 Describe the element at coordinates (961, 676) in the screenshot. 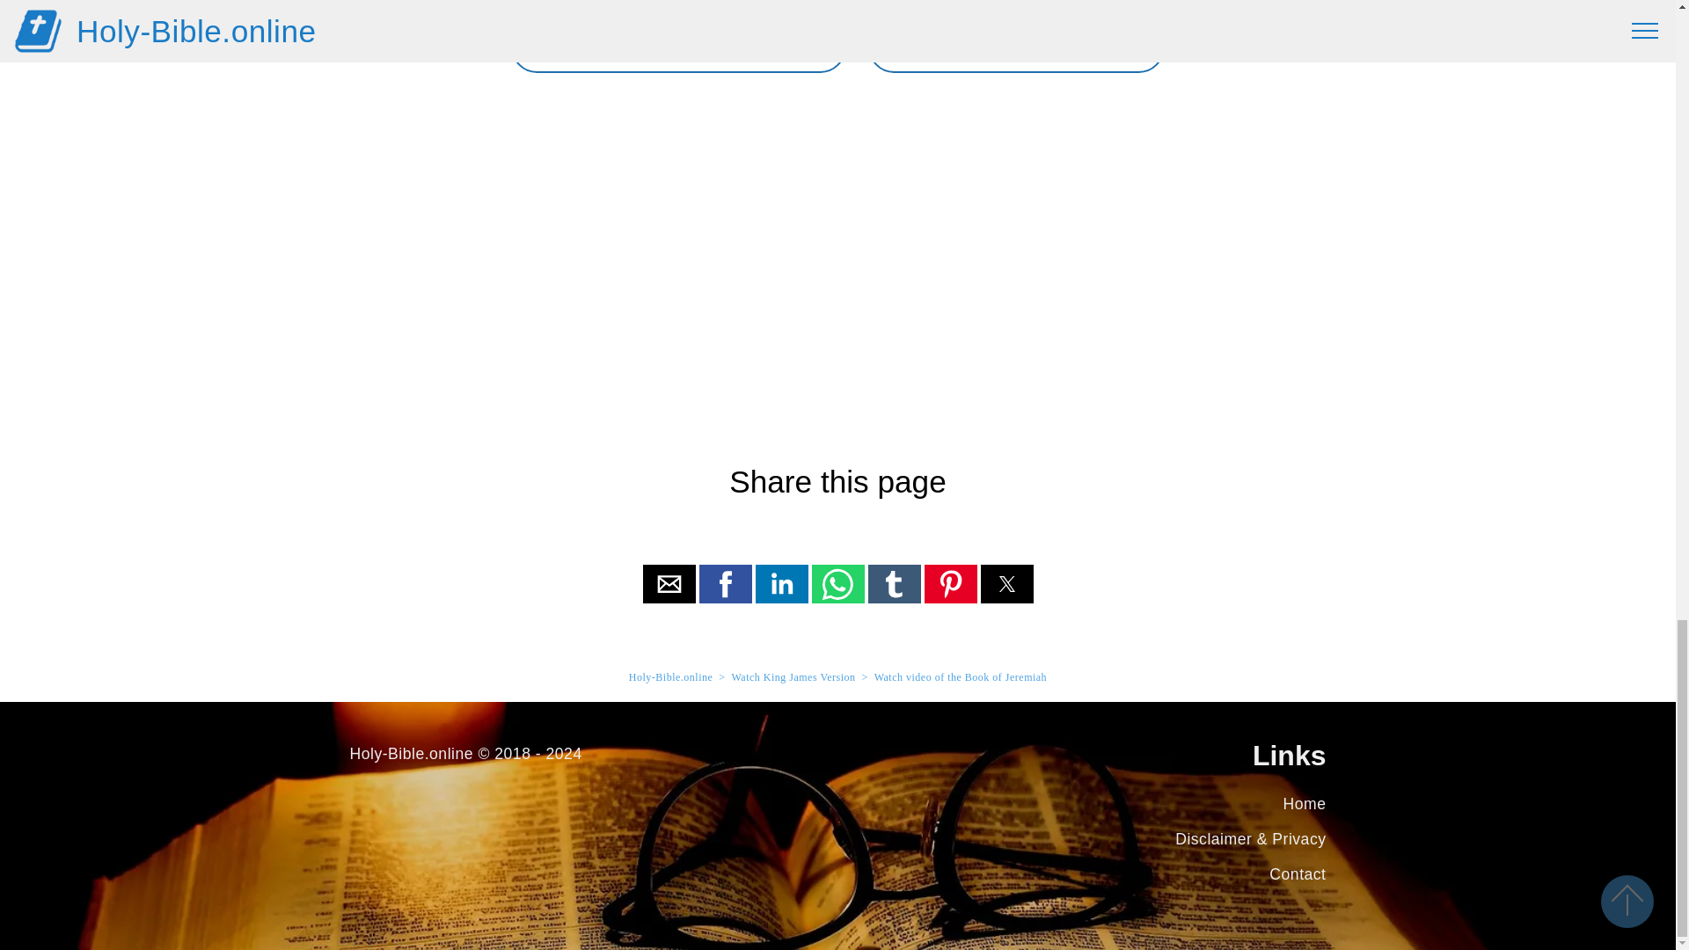

I see `Watch video of the Book of Jeremiah` at that location.